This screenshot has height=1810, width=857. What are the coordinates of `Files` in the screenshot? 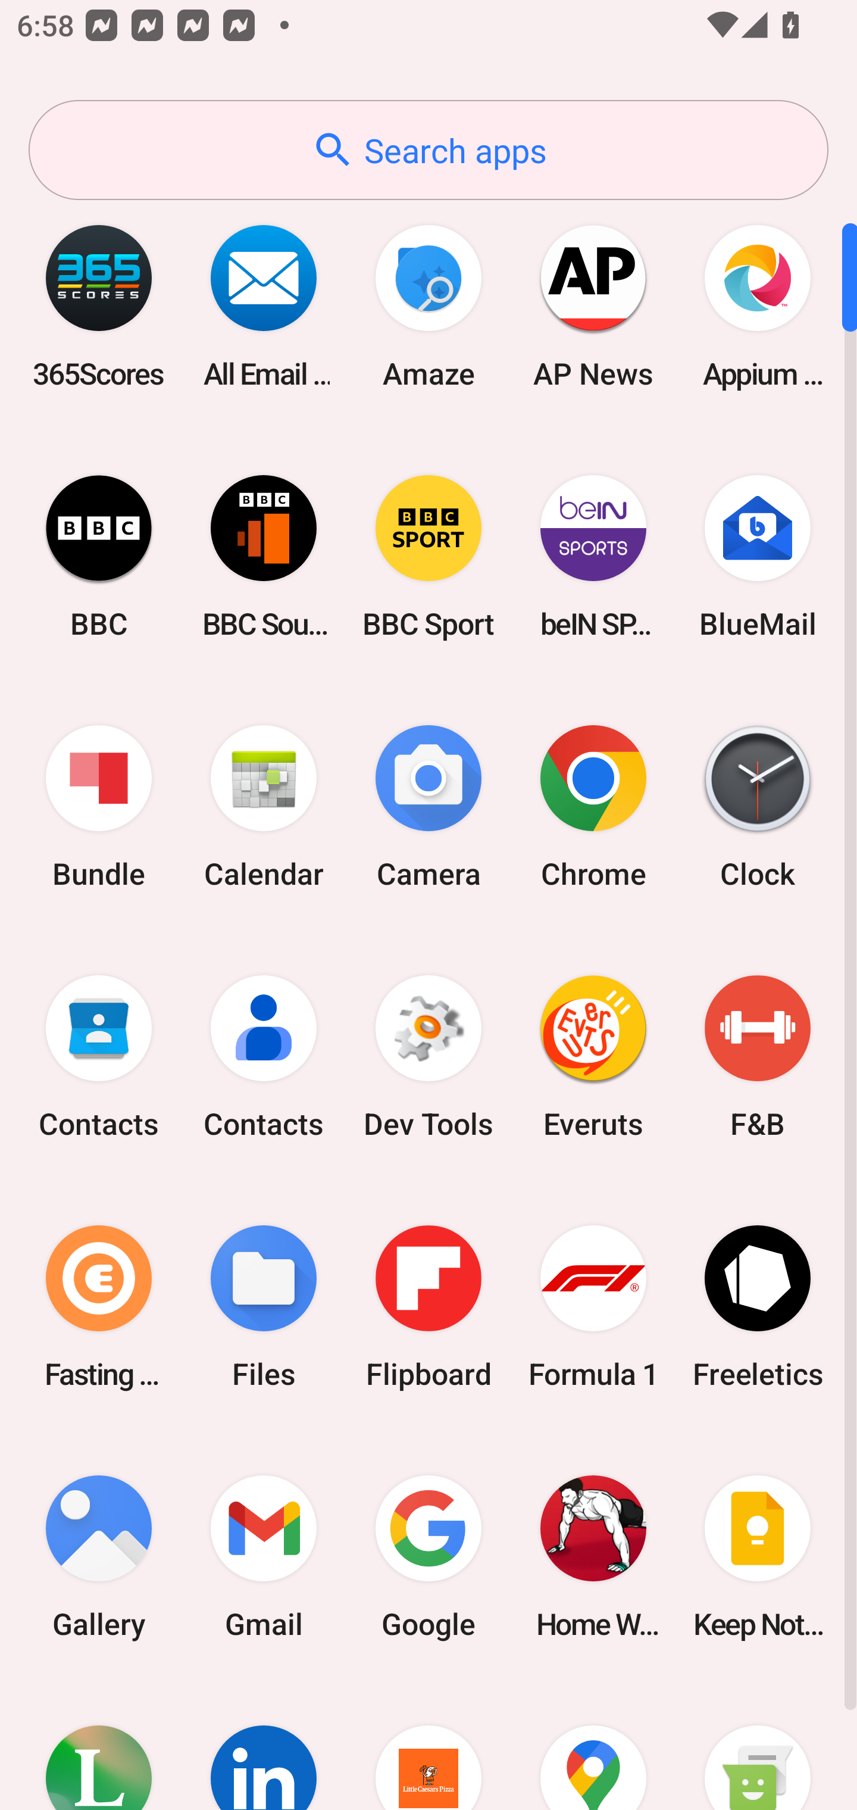 It's located at (264, 1306).